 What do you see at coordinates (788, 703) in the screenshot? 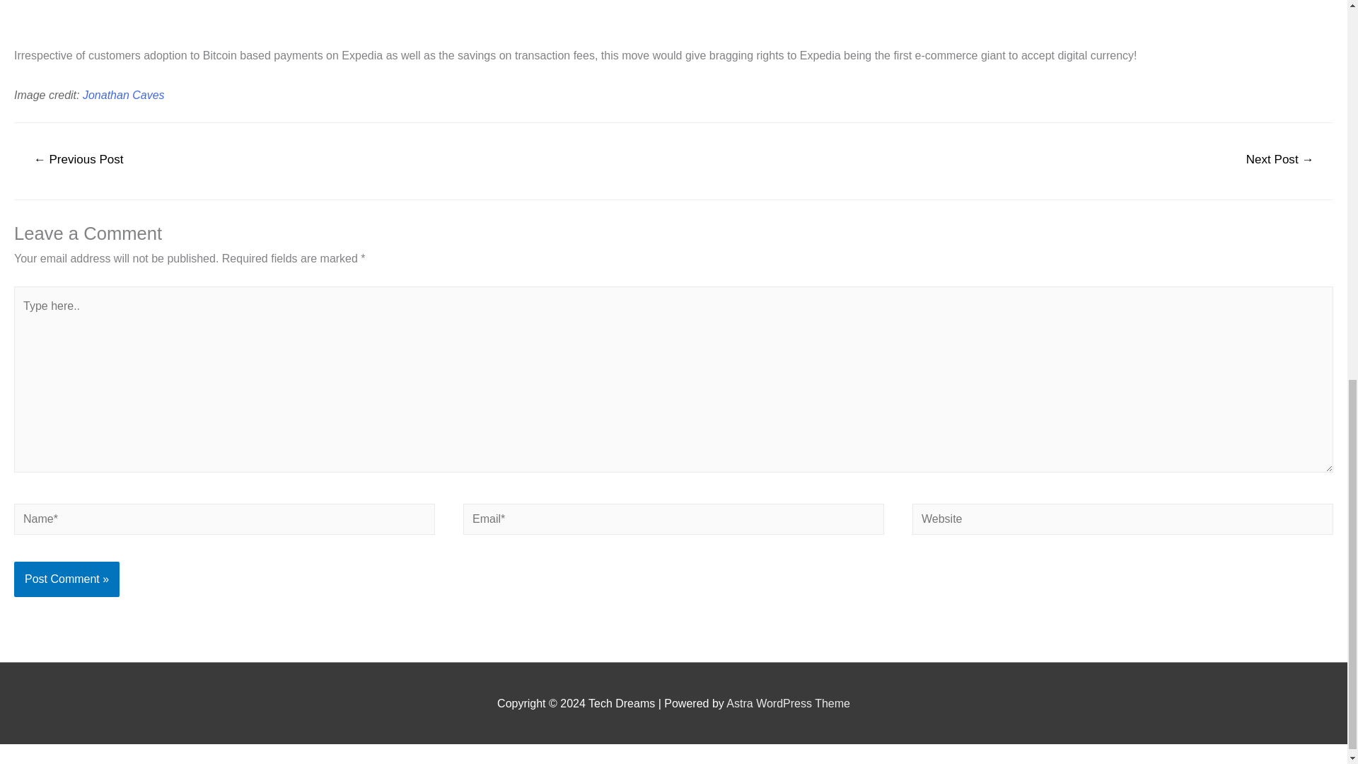
I see `Astra WordPress Theme` at bounding box center [788, 703].